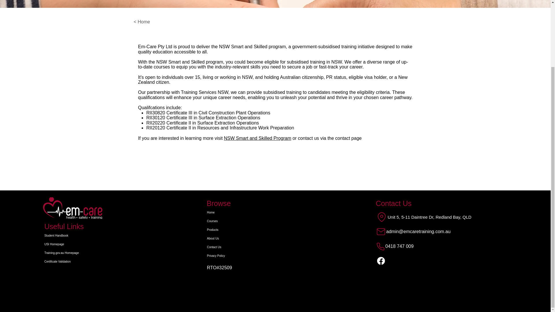 Image resolution: width=555 pixels, height=312 pixels. Describe the element at coordinates (223, 230) in the screenshot. I see `Products` at that location.